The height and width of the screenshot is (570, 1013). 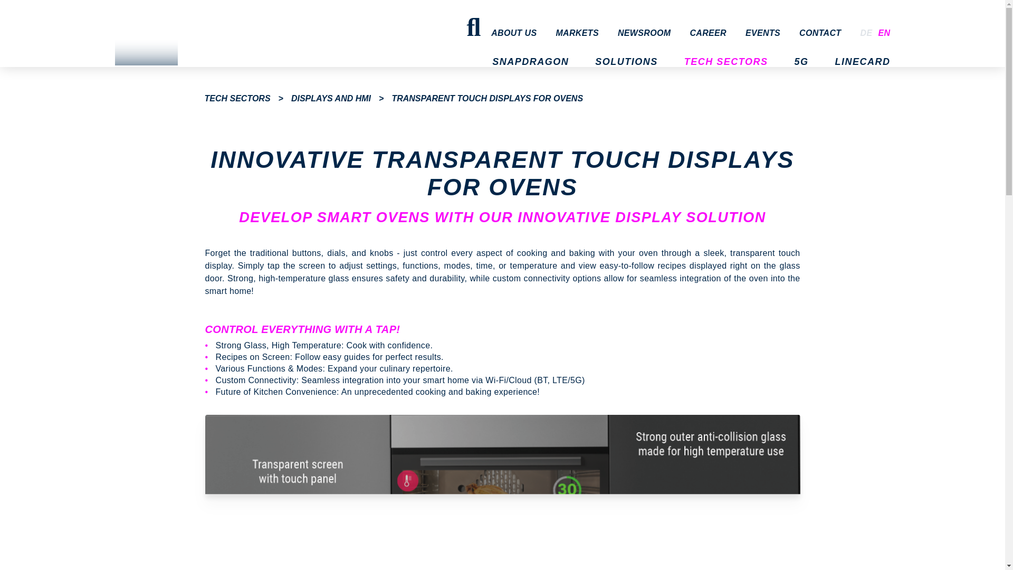 I want to click on EVENTS, so click(x=763, y=33).